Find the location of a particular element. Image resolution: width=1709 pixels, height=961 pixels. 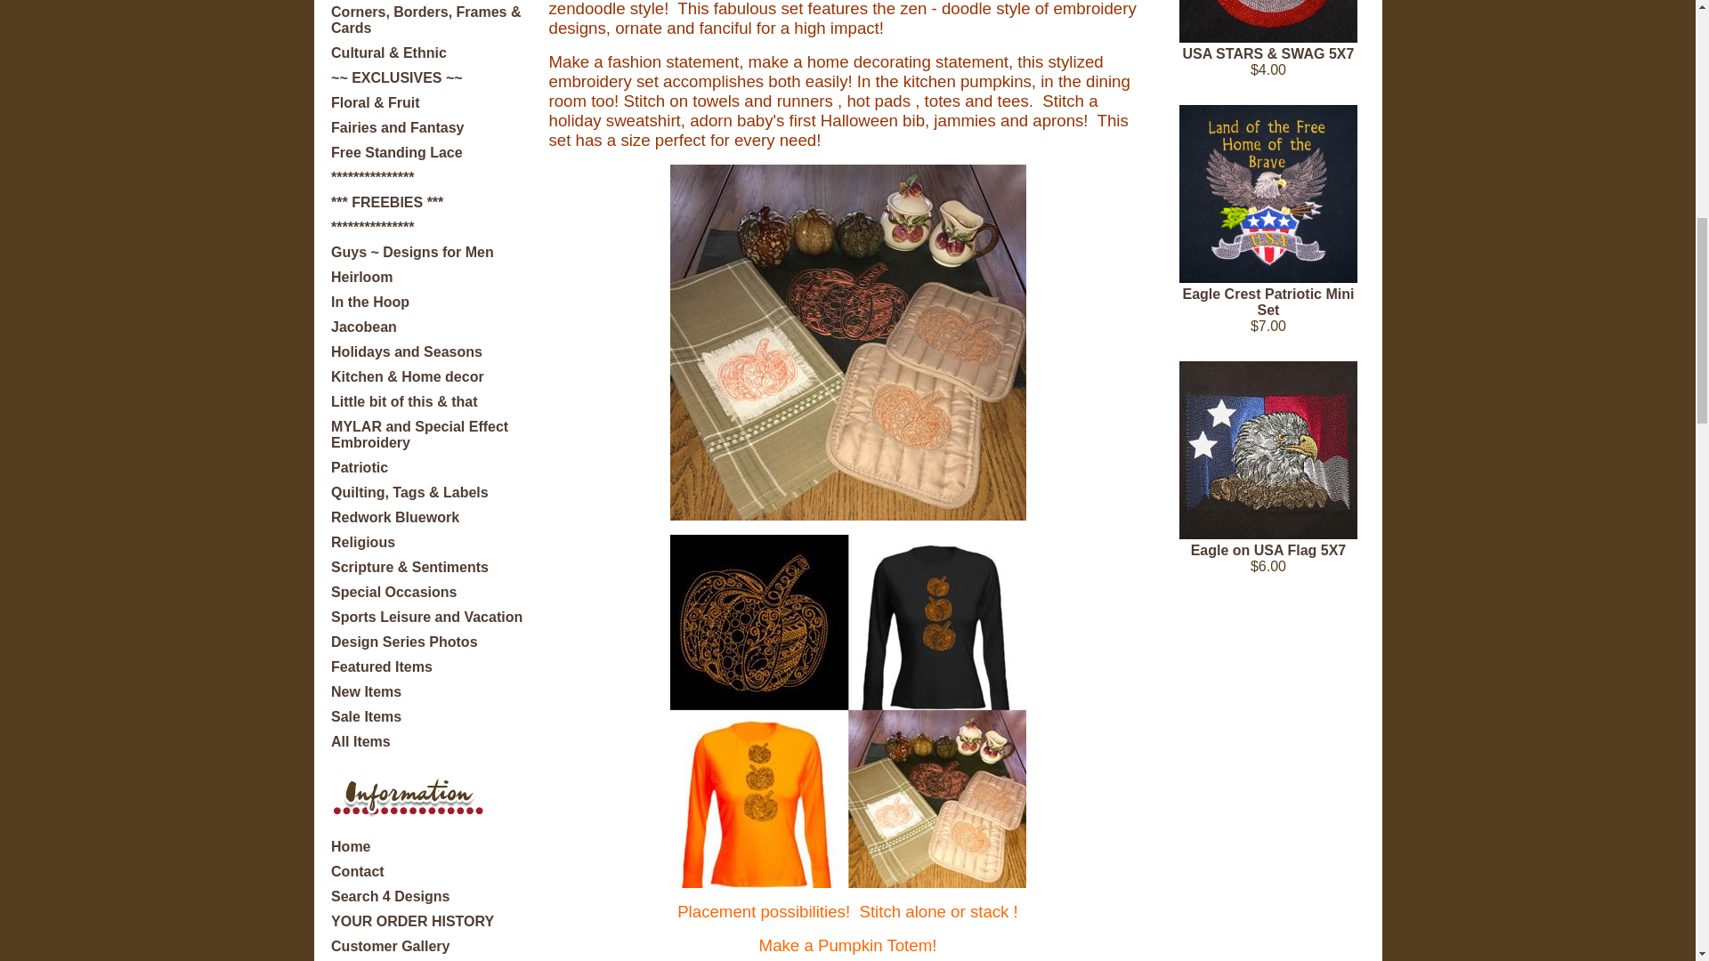

Eagle on USA Flag 5X7 is located at coordinates (1268, 450).